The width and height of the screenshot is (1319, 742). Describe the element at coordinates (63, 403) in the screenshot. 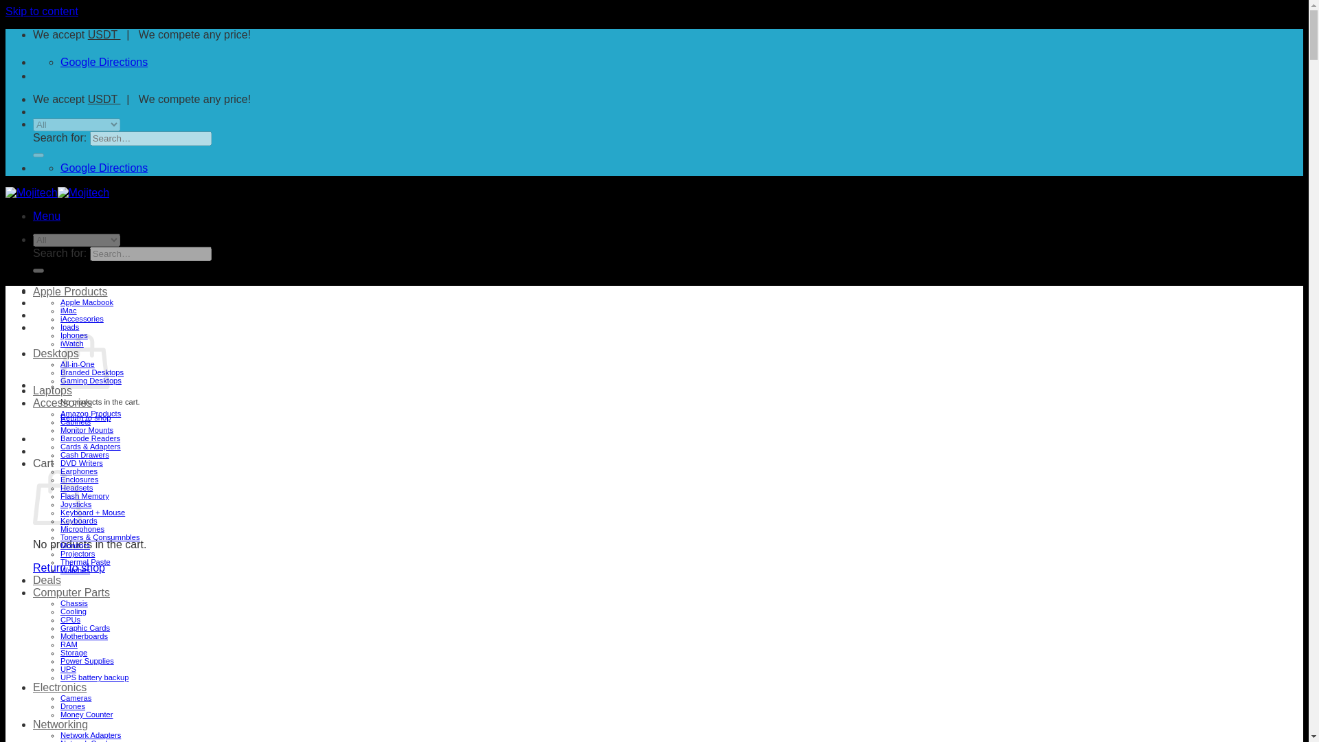

I see `Accessories` at that location.